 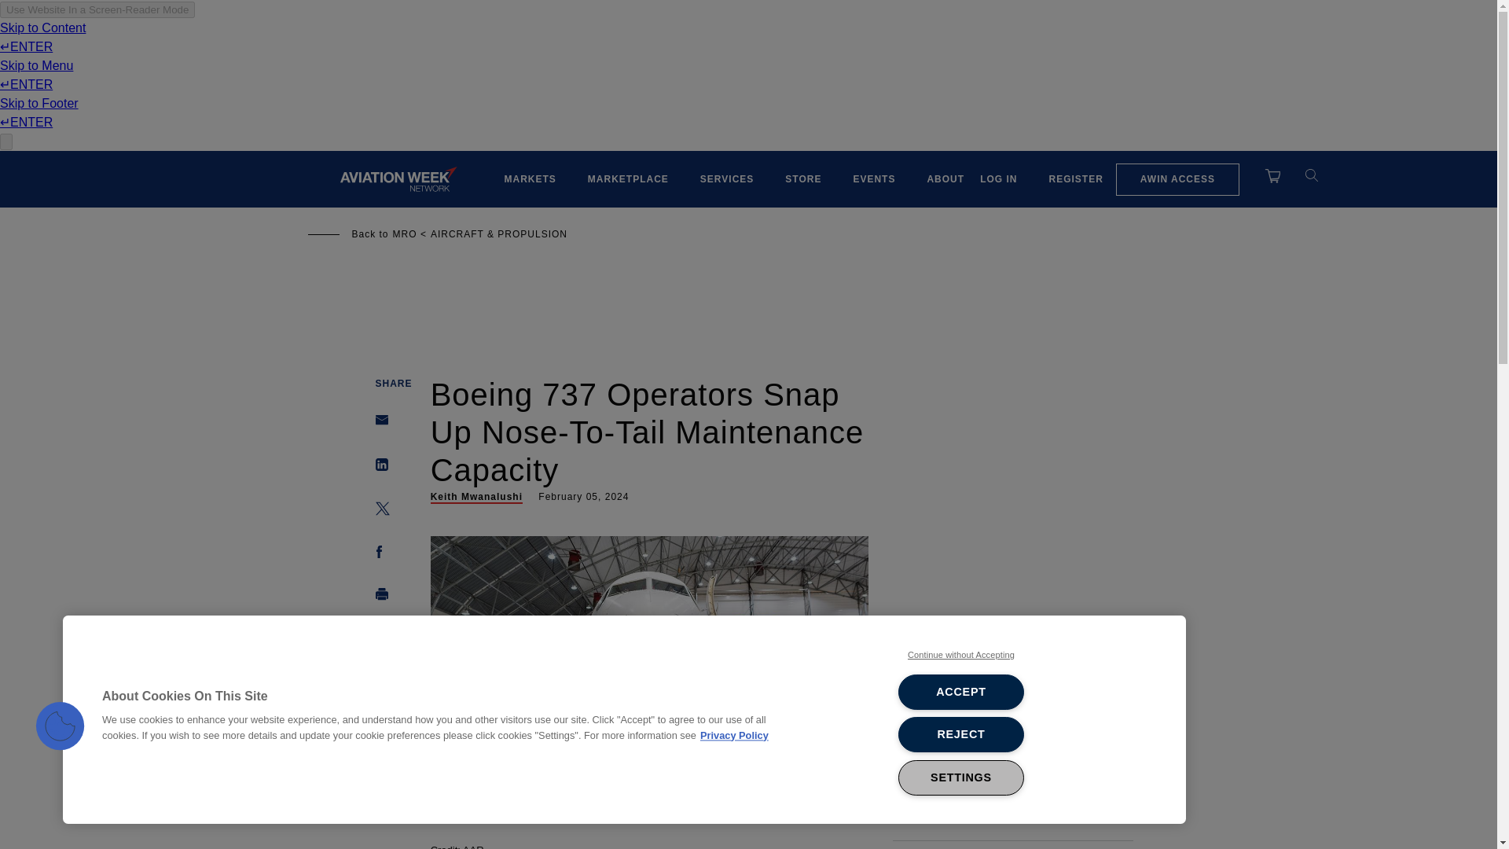 What do you see at coordinates (530, 179) in the screenshot?
I see `MARKETS` at bounding box center [530, 179].